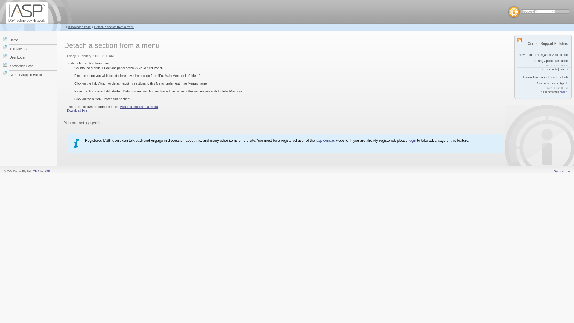 The width and height of the screenshot is (574, 323). I want to click on Knowledge Base, so click(33, 66).